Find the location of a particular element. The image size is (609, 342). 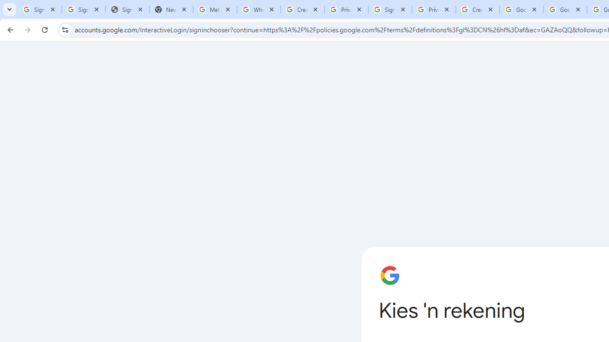

New Tab is located at coordinates (171, 9).